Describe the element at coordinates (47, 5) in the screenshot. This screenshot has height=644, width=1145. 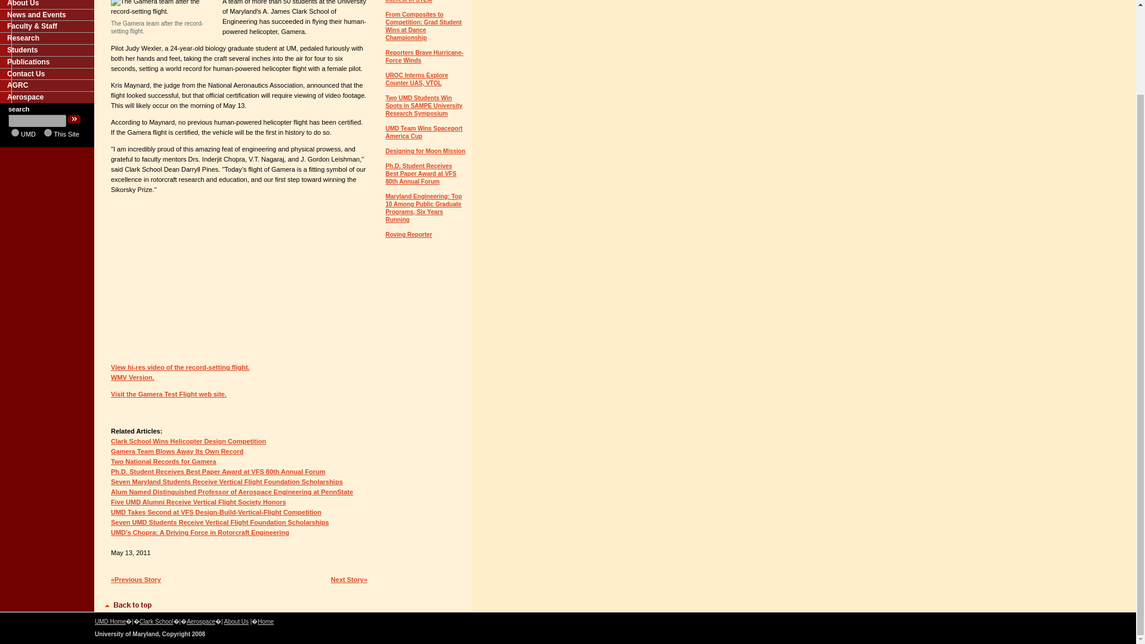
I see `About Us` at that location.